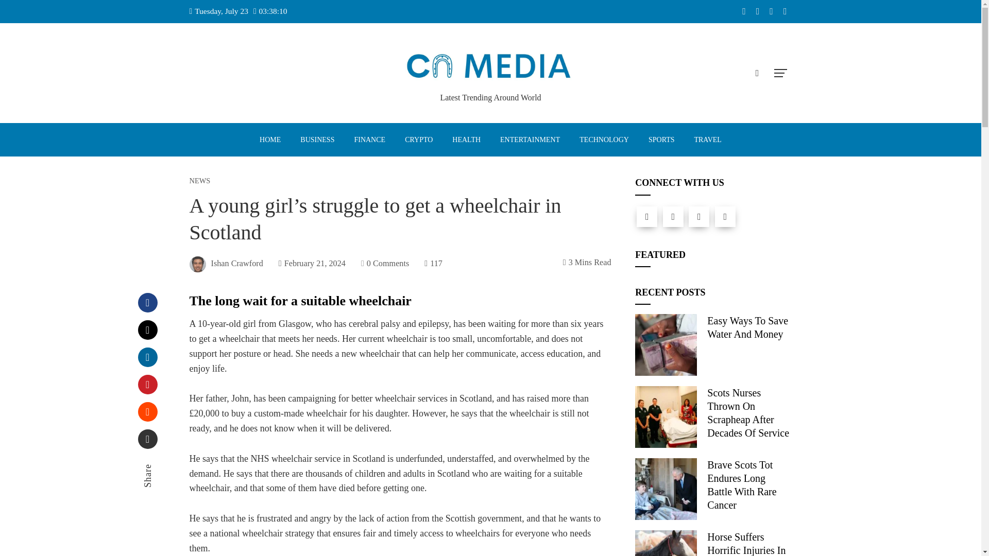 This screenshot has width=989, height=556. Describe the element at coordinates (418, 140) in the screenshot. I see `CRYPTO` at that location.